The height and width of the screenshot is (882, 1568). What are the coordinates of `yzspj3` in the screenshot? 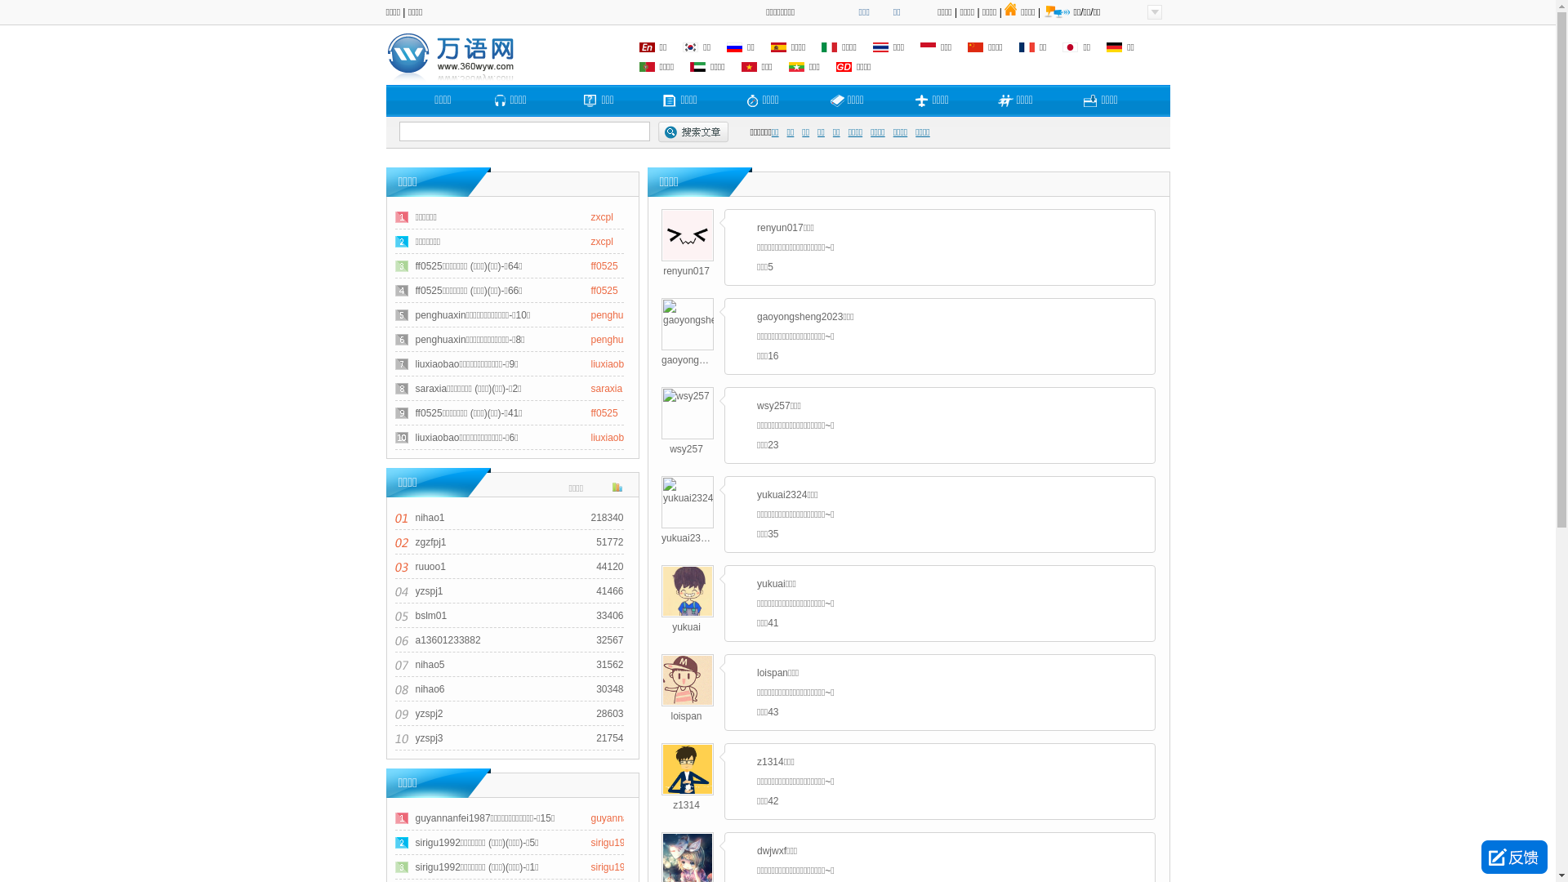 It's located at (429, 738).